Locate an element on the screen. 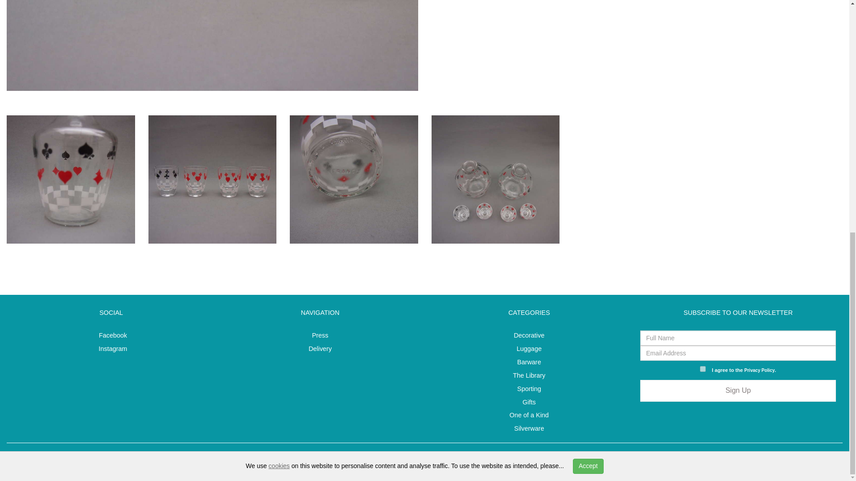 The height and width of the screenshot is (481, 856). Barware is located at coordinates (529, 362).